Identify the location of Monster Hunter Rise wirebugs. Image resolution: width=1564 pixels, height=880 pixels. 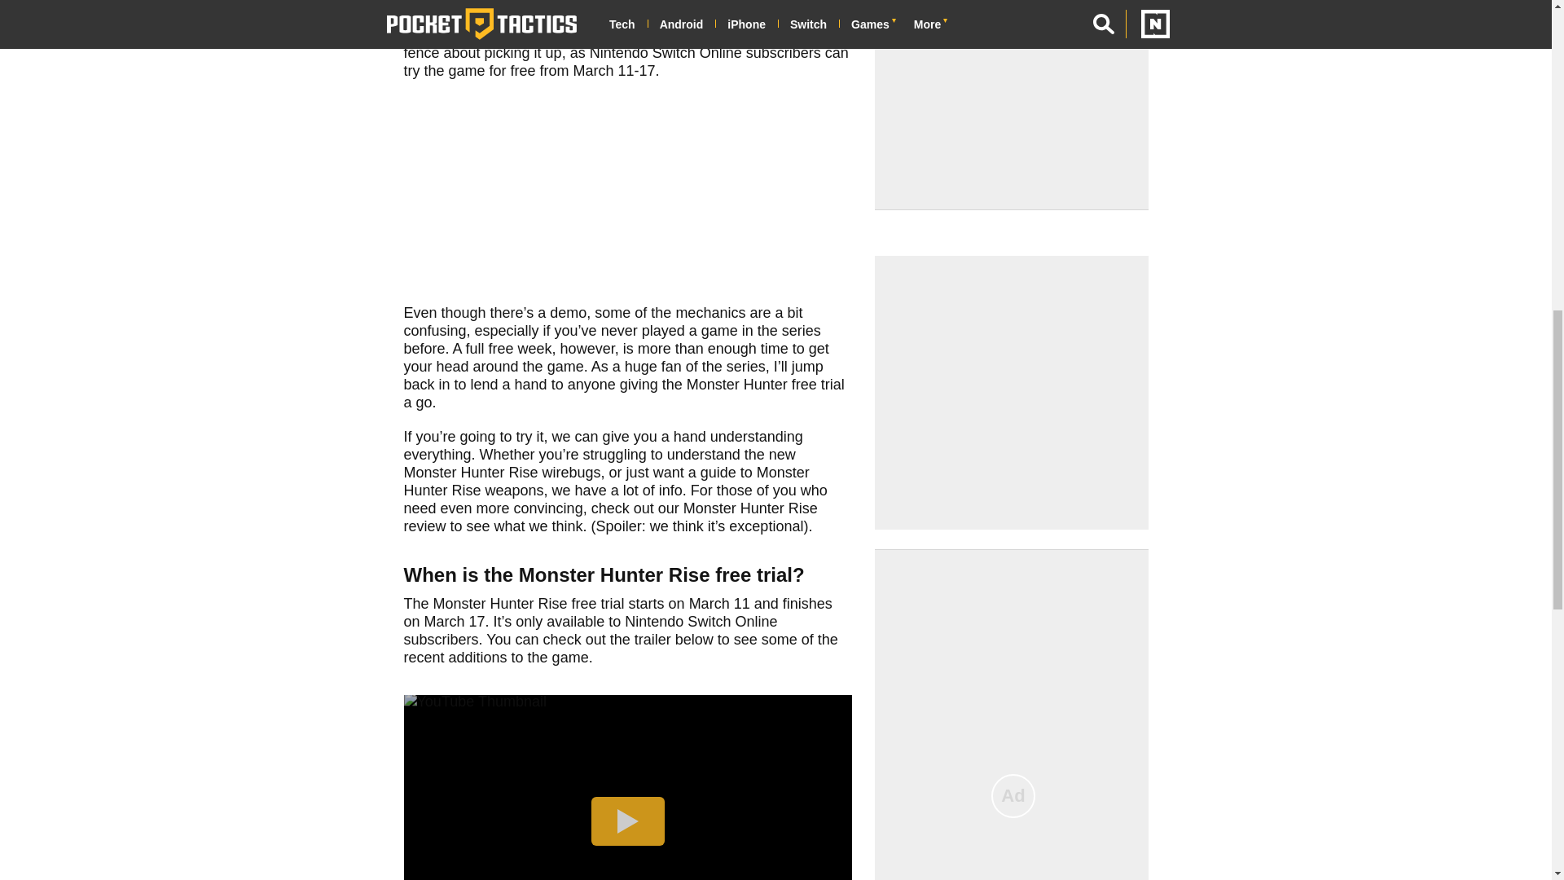
(502, 473).